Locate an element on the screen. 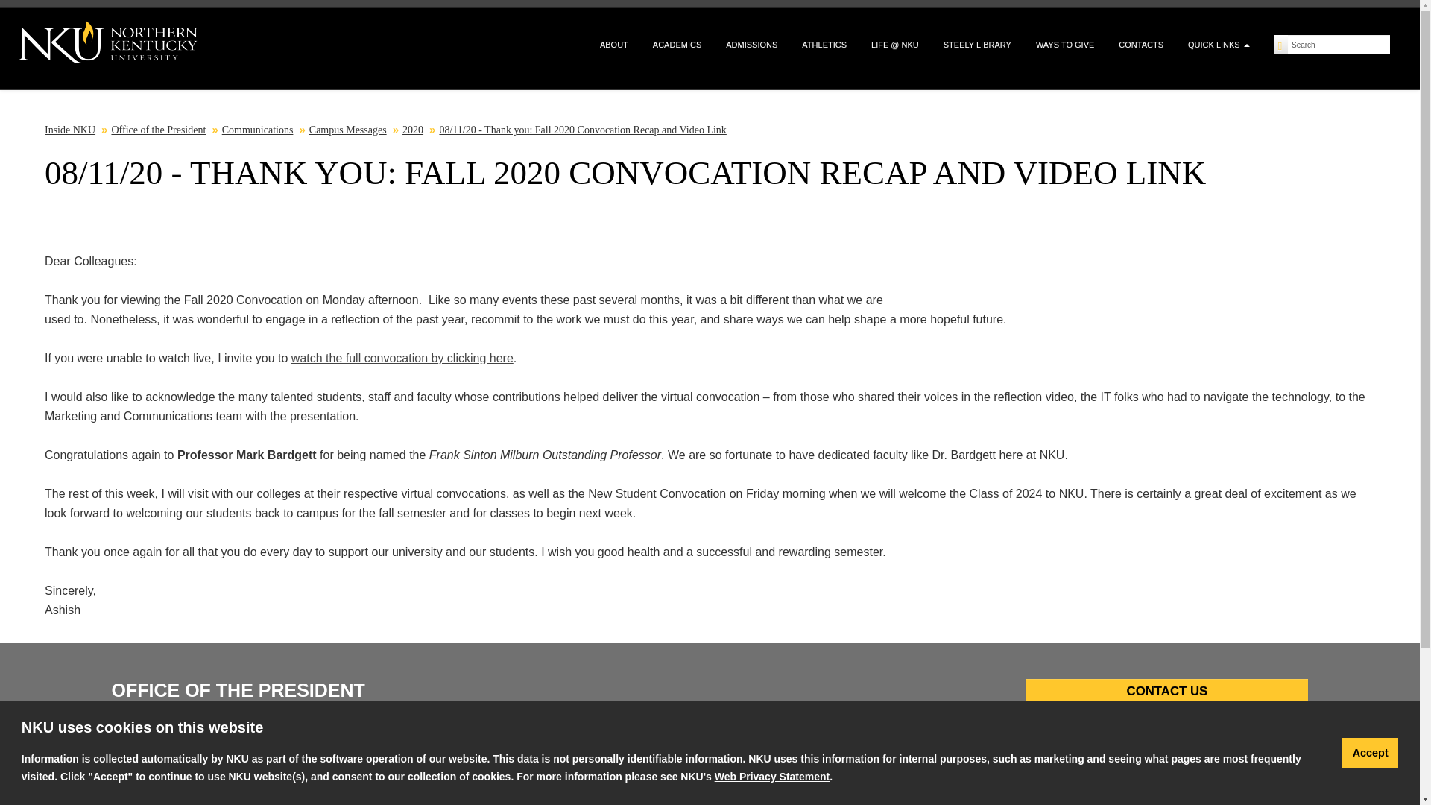 Image resolution: width=1431 pixels, height=805 pixels. Inside NKU is located at coordinates (70, 130).